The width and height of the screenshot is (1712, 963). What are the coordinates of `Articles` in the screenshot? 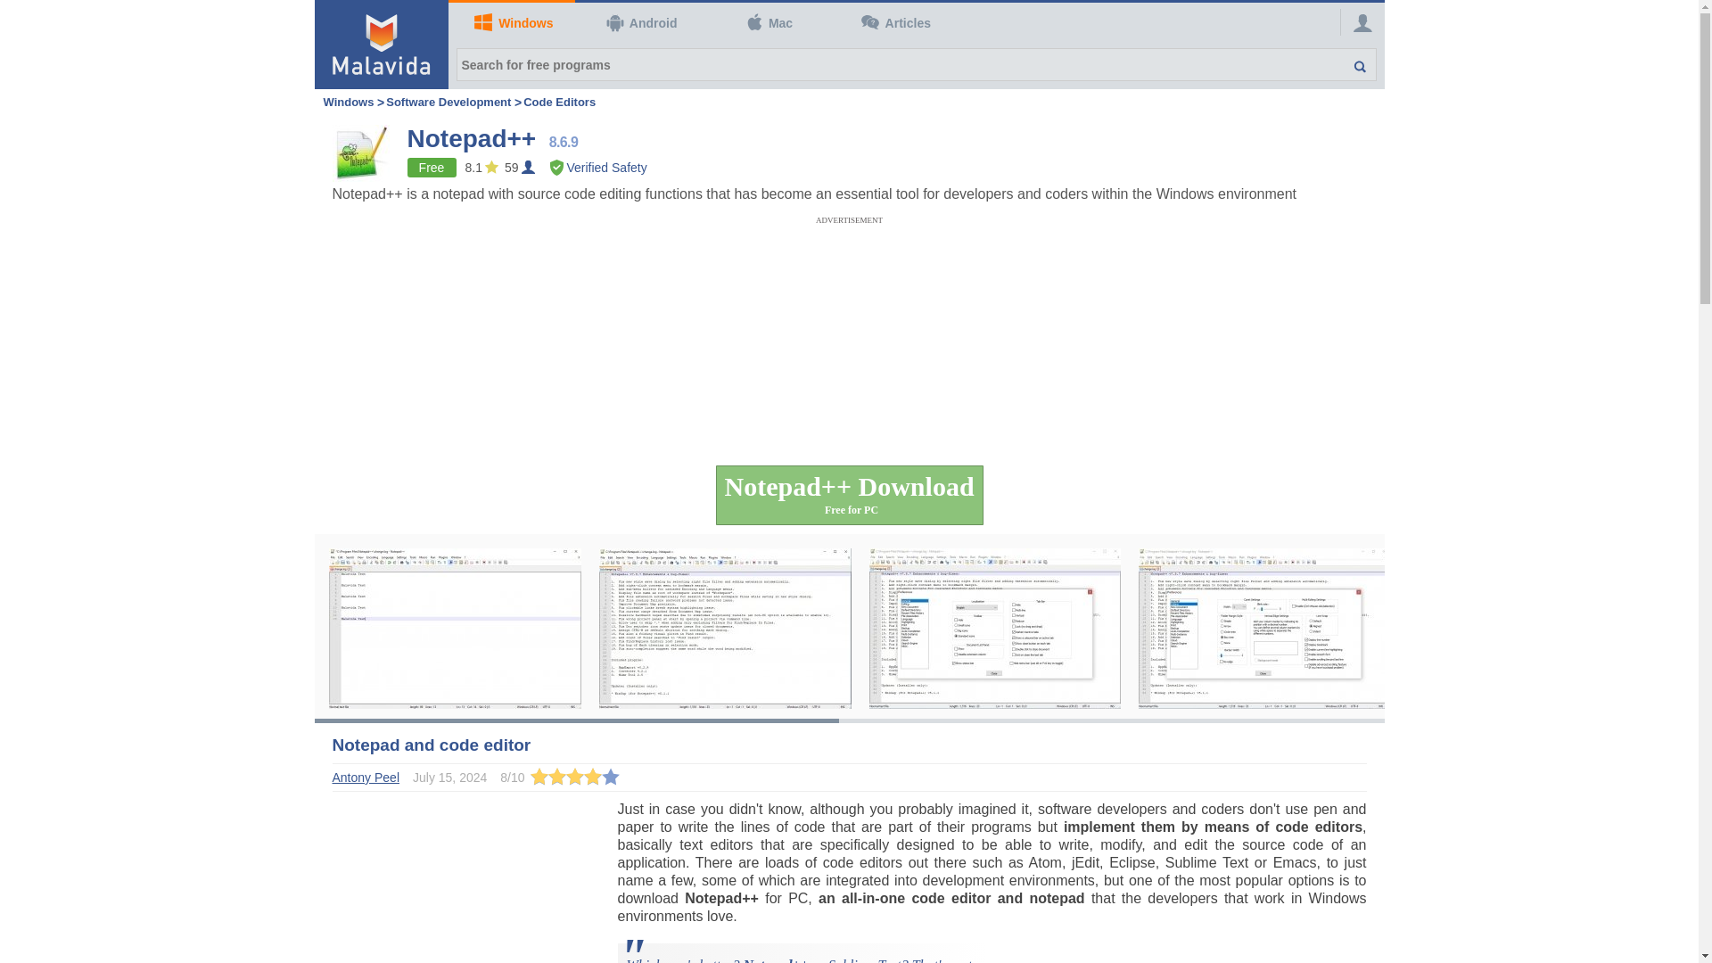 It's located at (893, 23).